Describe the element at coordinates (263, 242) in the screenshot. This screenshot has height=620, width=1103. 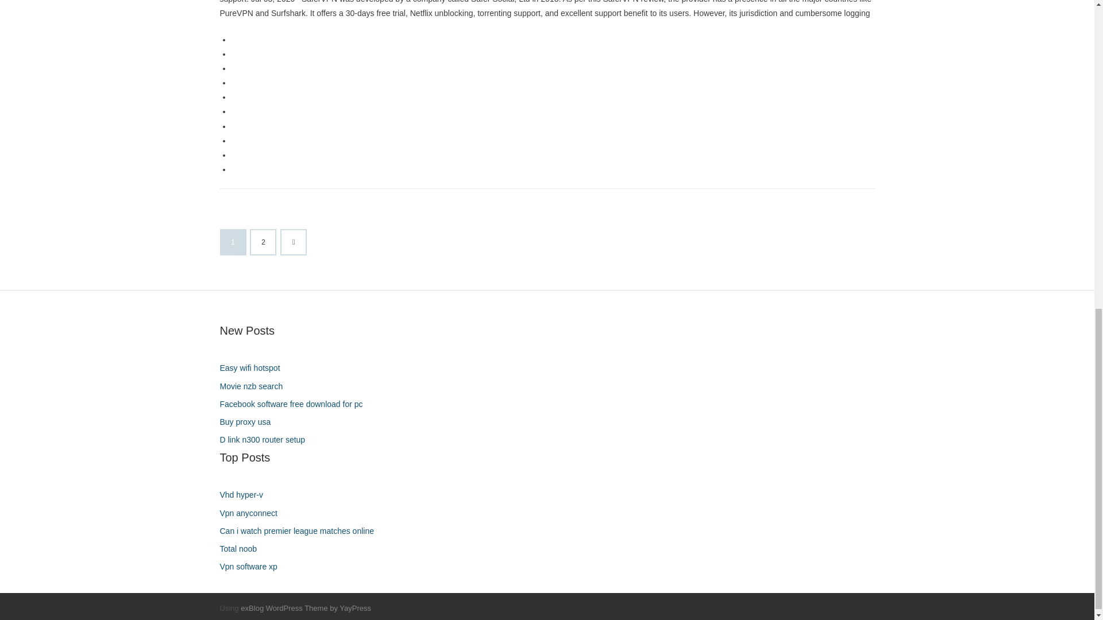
I see `2` at that location.